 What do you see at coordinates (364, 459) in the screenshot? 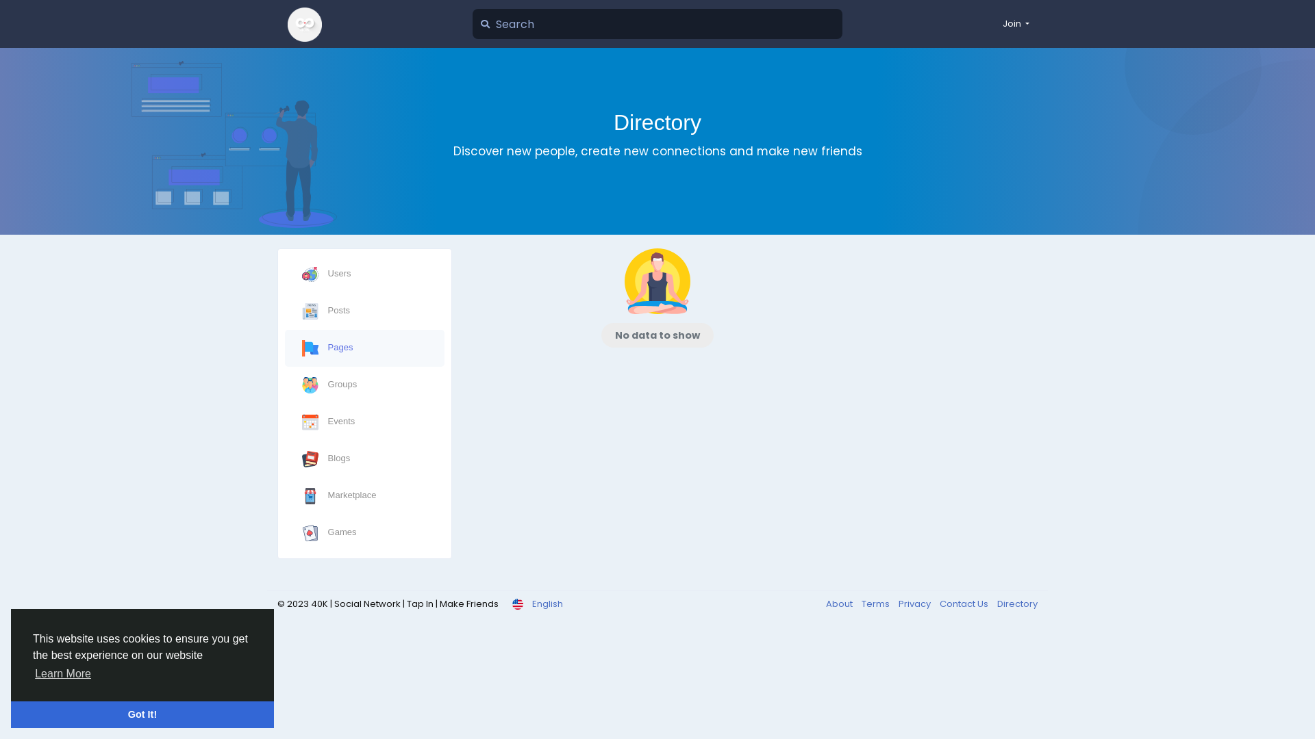
I see `Blogs` at bounding box center [364, 459].